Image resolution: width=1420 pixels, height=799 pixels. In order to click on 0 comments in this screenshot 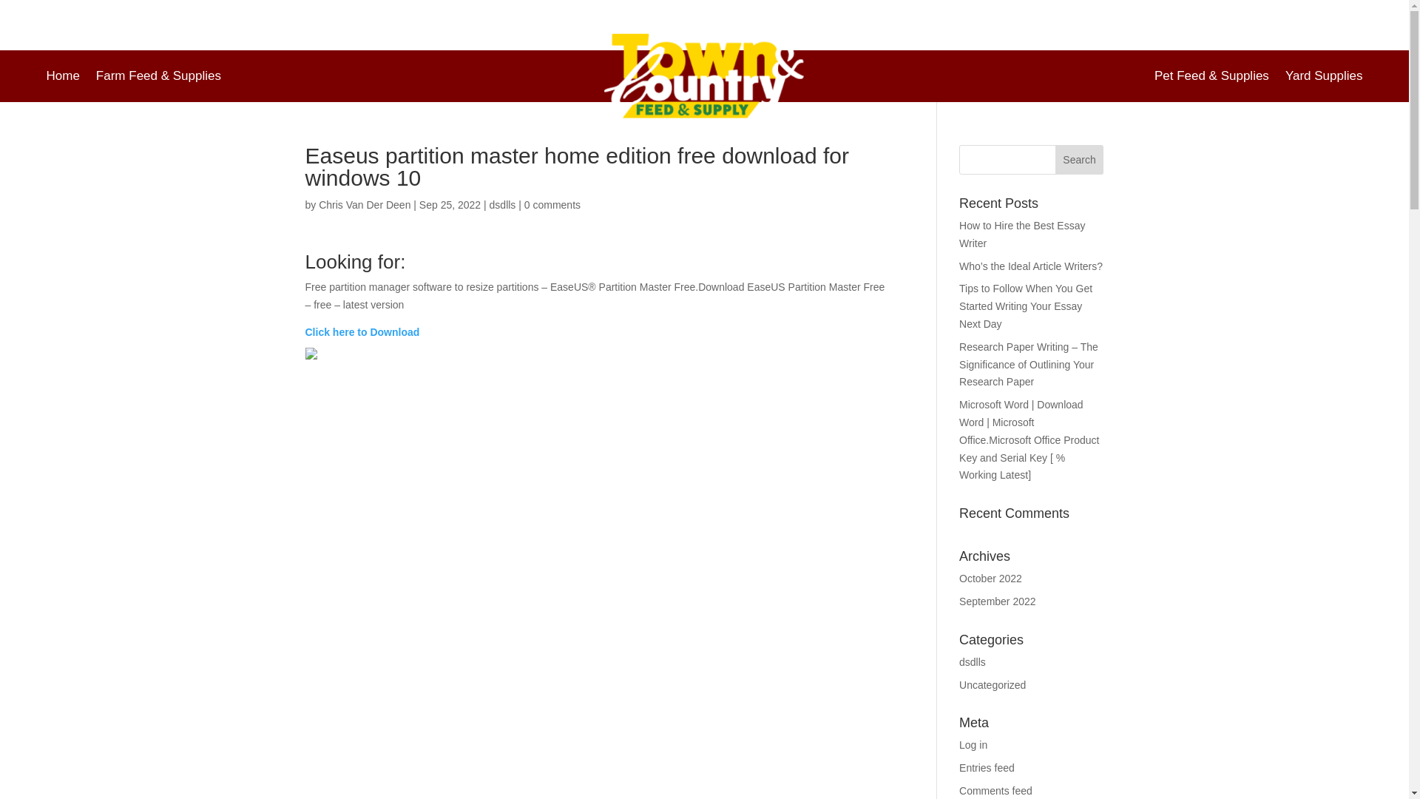, I will do `click(552, 204)`.